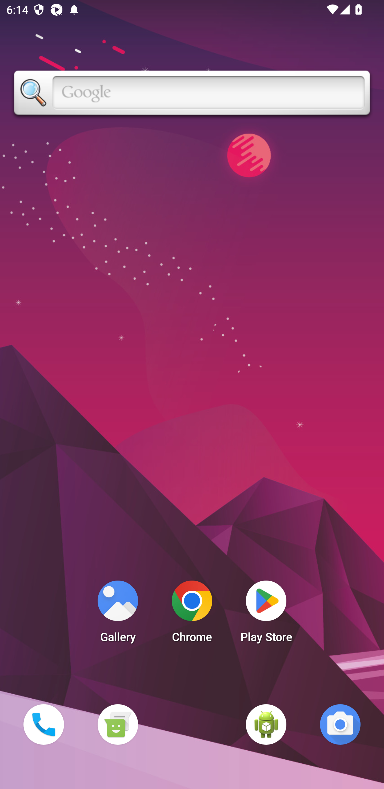  What do you see at coordinates (192, 614) in the screenshot?
I see `Chrome` at bounding box center [192, 614].